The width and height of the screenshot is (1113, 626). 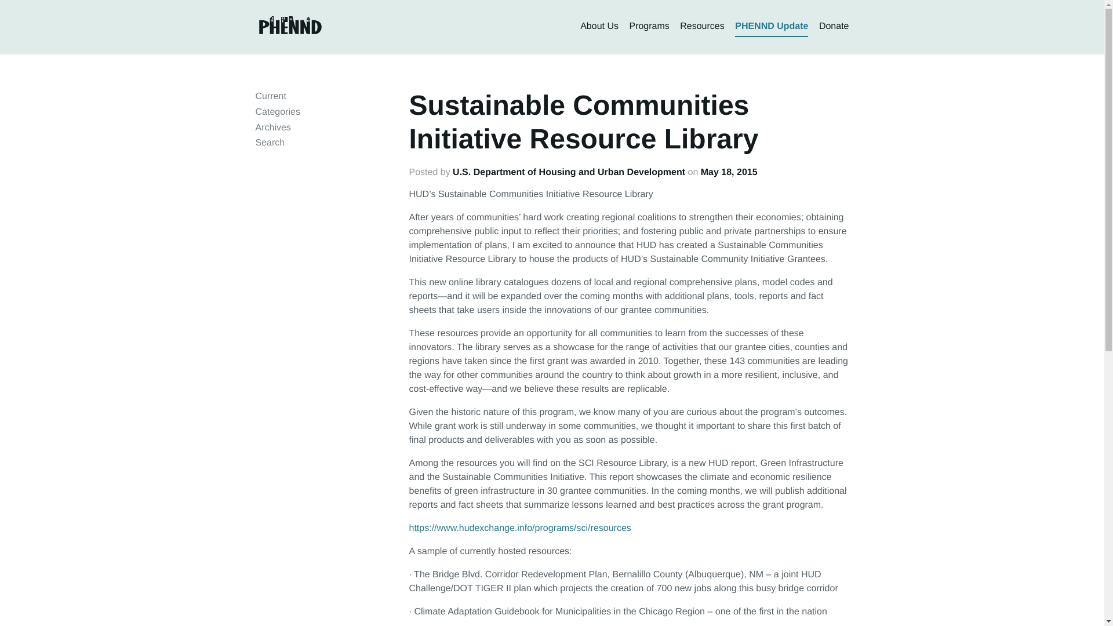 I want to click on PHENND Update, so click(x=771, y=27).